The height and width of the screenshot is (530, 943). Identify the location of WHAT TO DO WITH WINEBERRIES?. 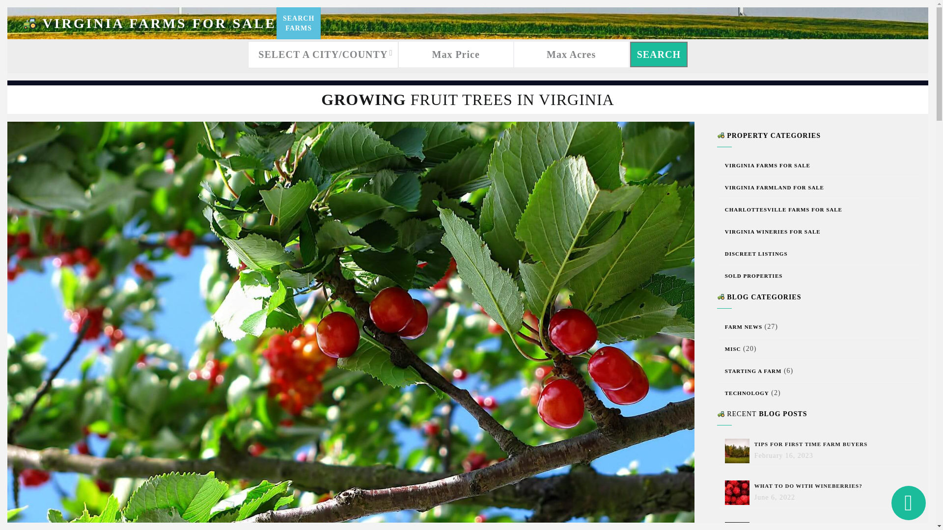
(808, 485).